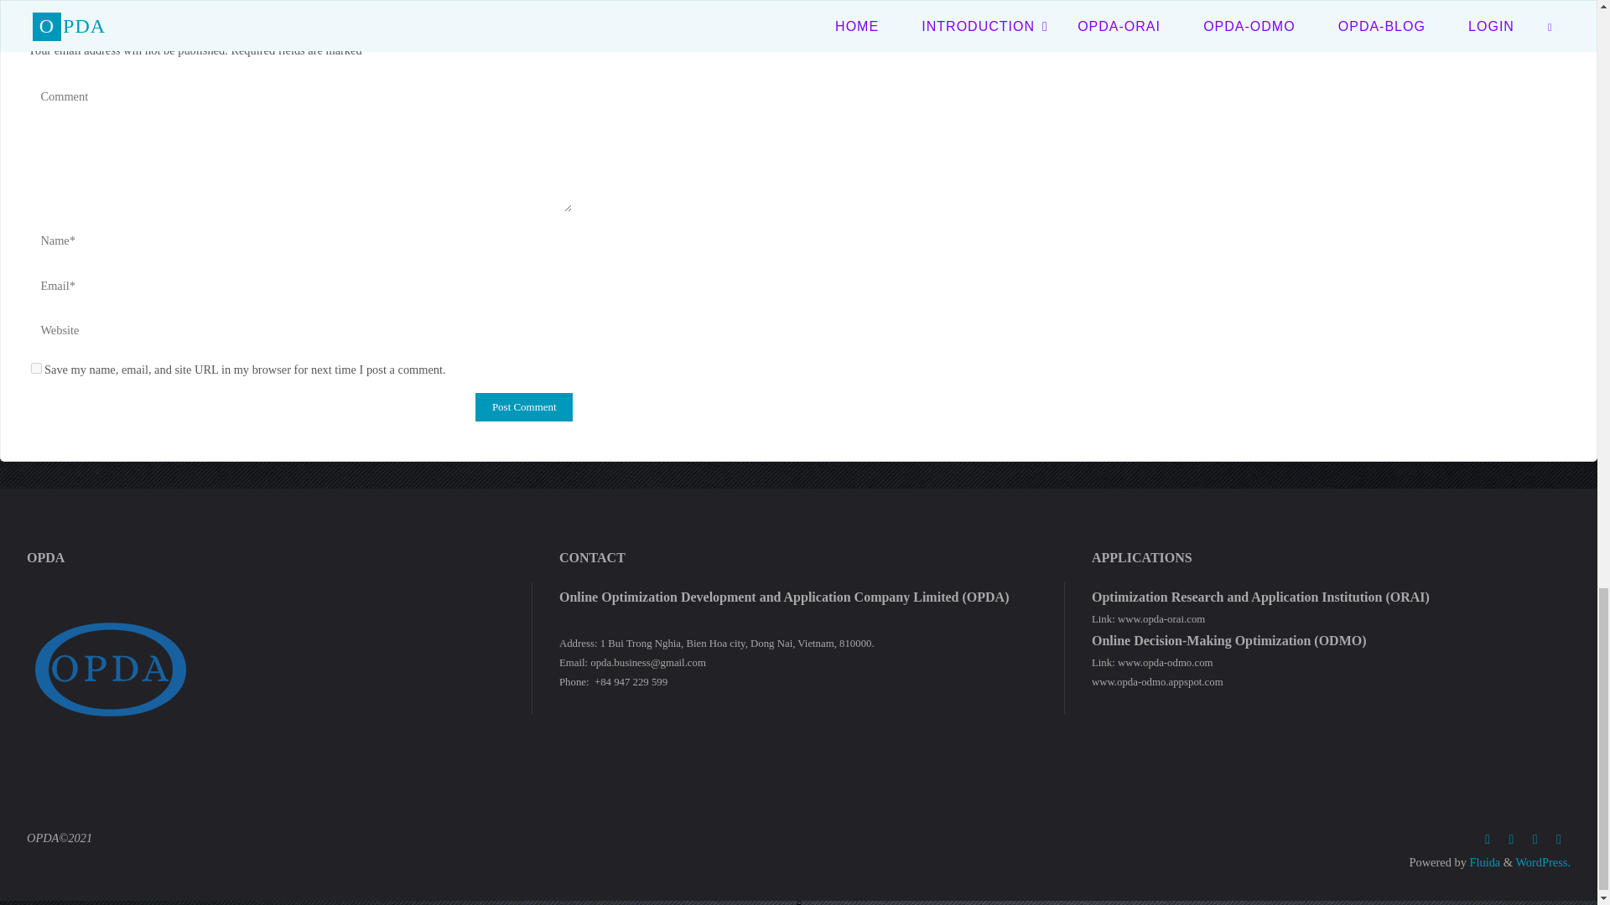 The image size is (1610, 905). What do you see at coordinates (1483, 861) in the screenshot?
I see `Fluida WordPress Theme by Cryout Creations` at bounding box center [1483, 861].